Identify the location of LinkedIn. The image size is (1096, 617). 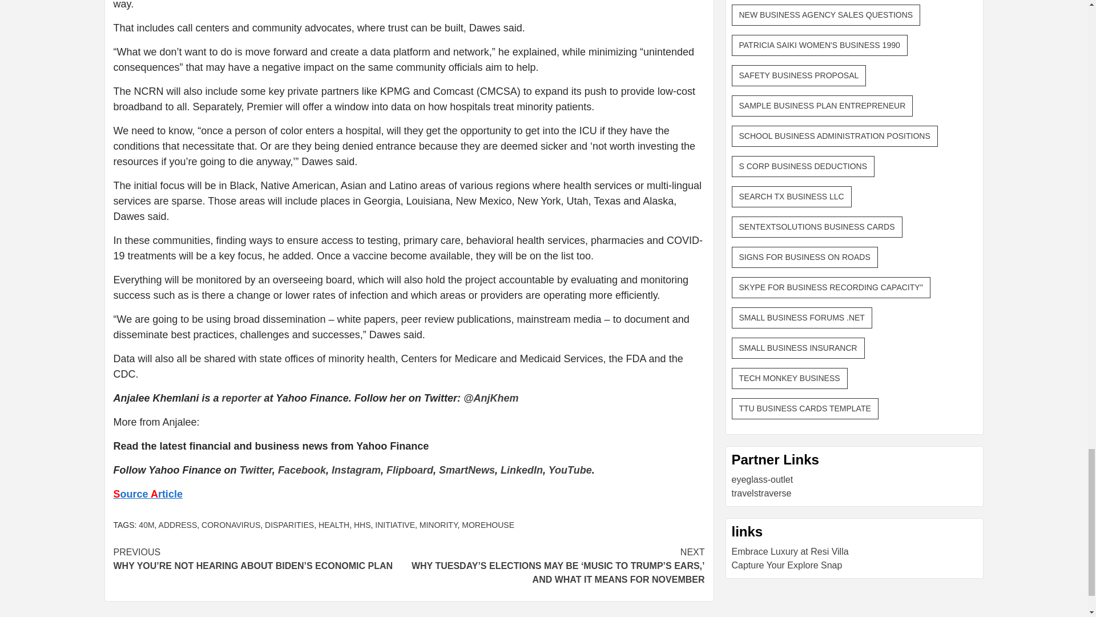
(522, 470).